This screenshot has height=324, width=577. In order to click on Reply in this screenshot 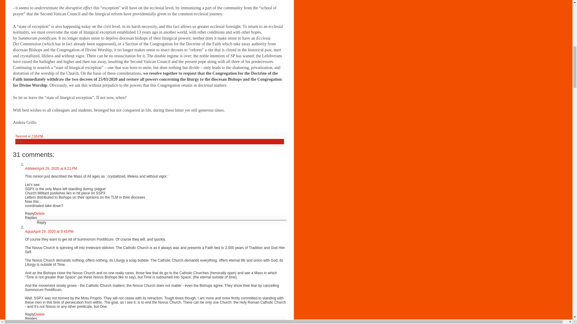, I will do `click(29, 214)`.